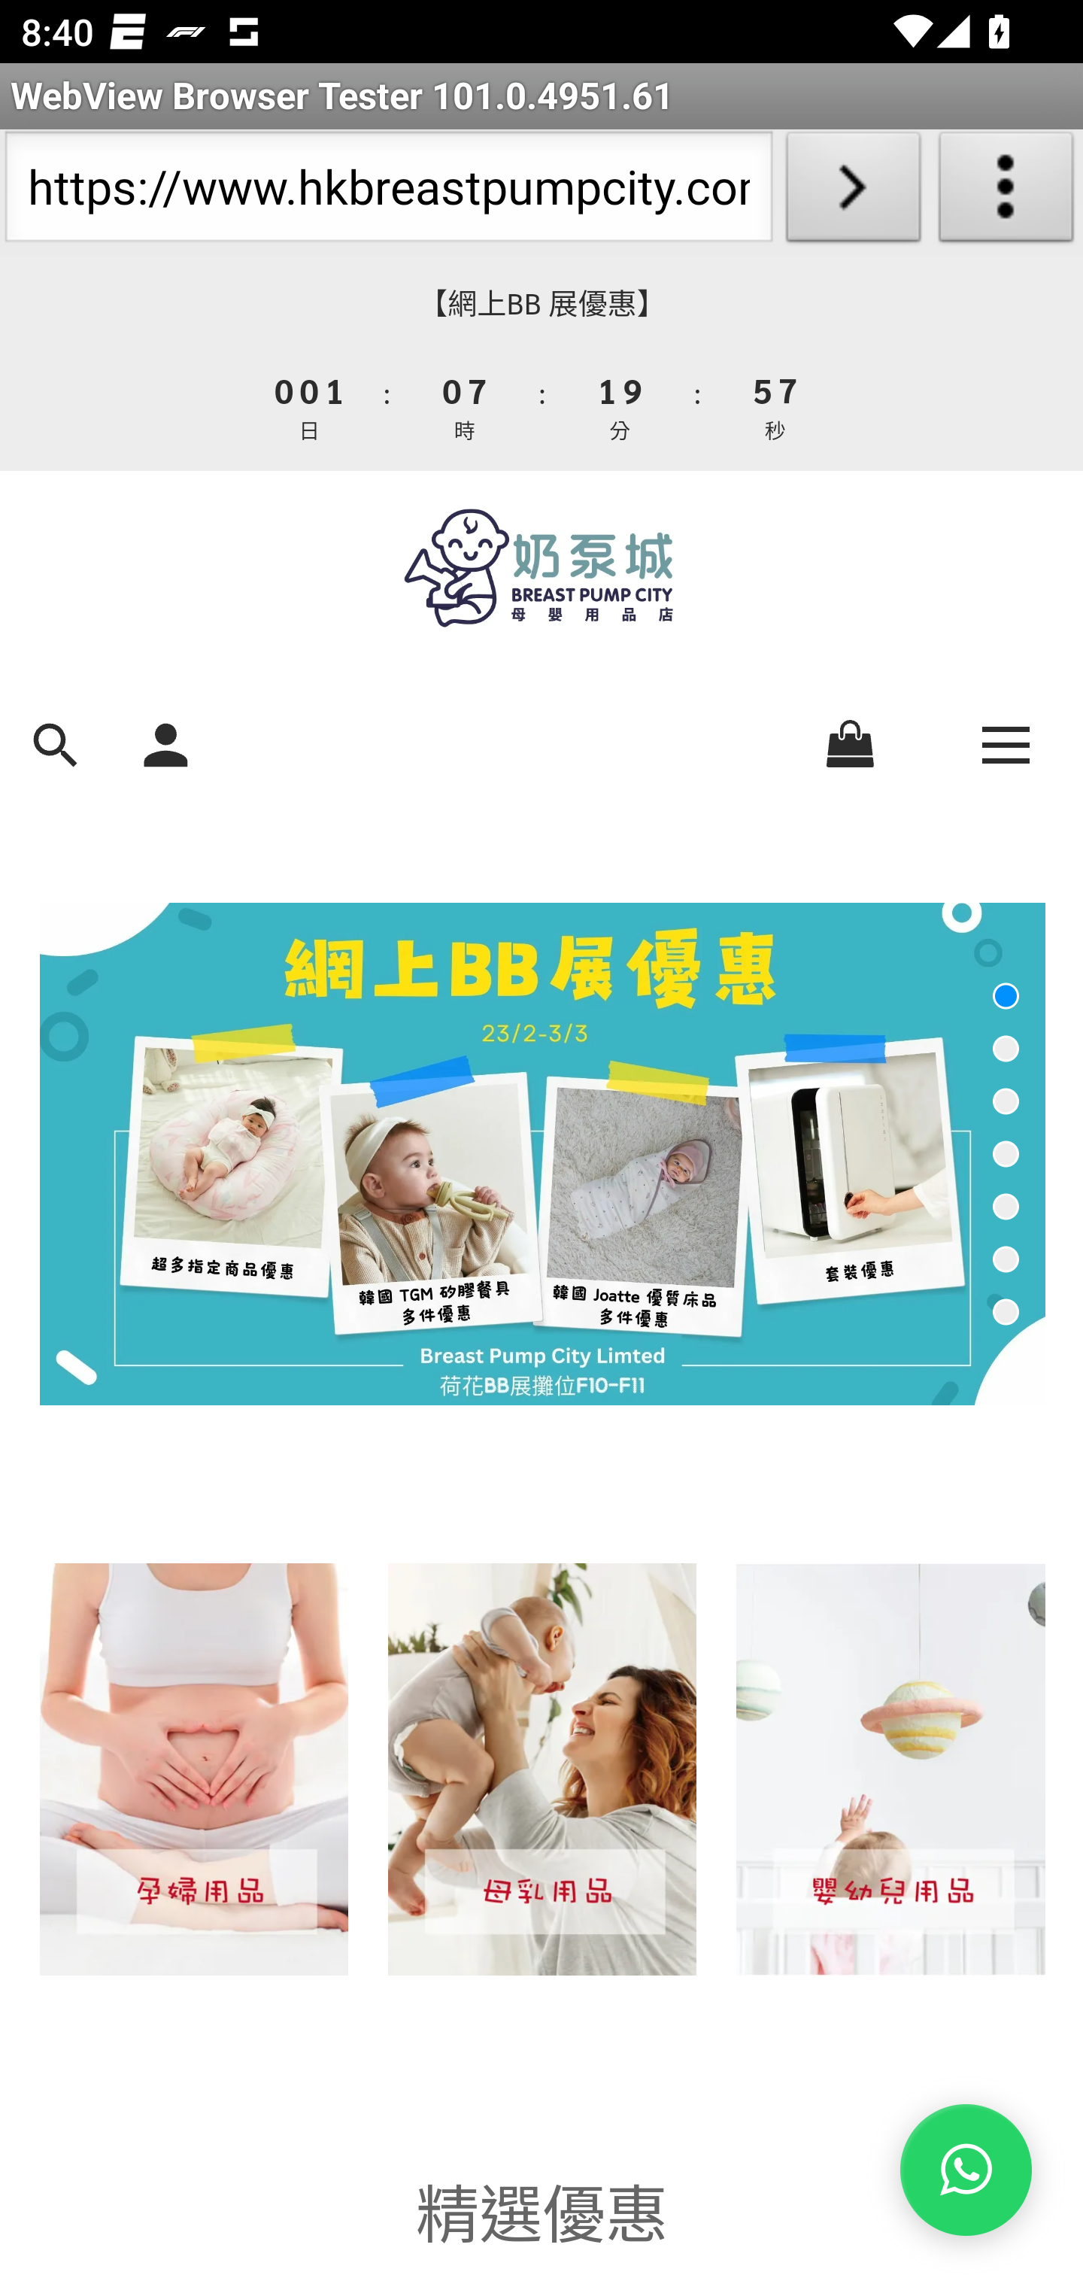 The height and width of the screenshot is (2287, 1083). I want to click on Load URL, so click(853, 193).